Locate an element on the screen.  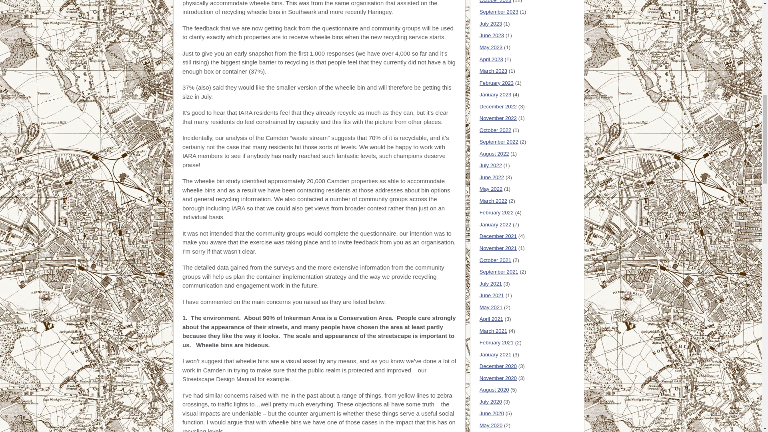
December 2022 is located at coordinates (498, 106).